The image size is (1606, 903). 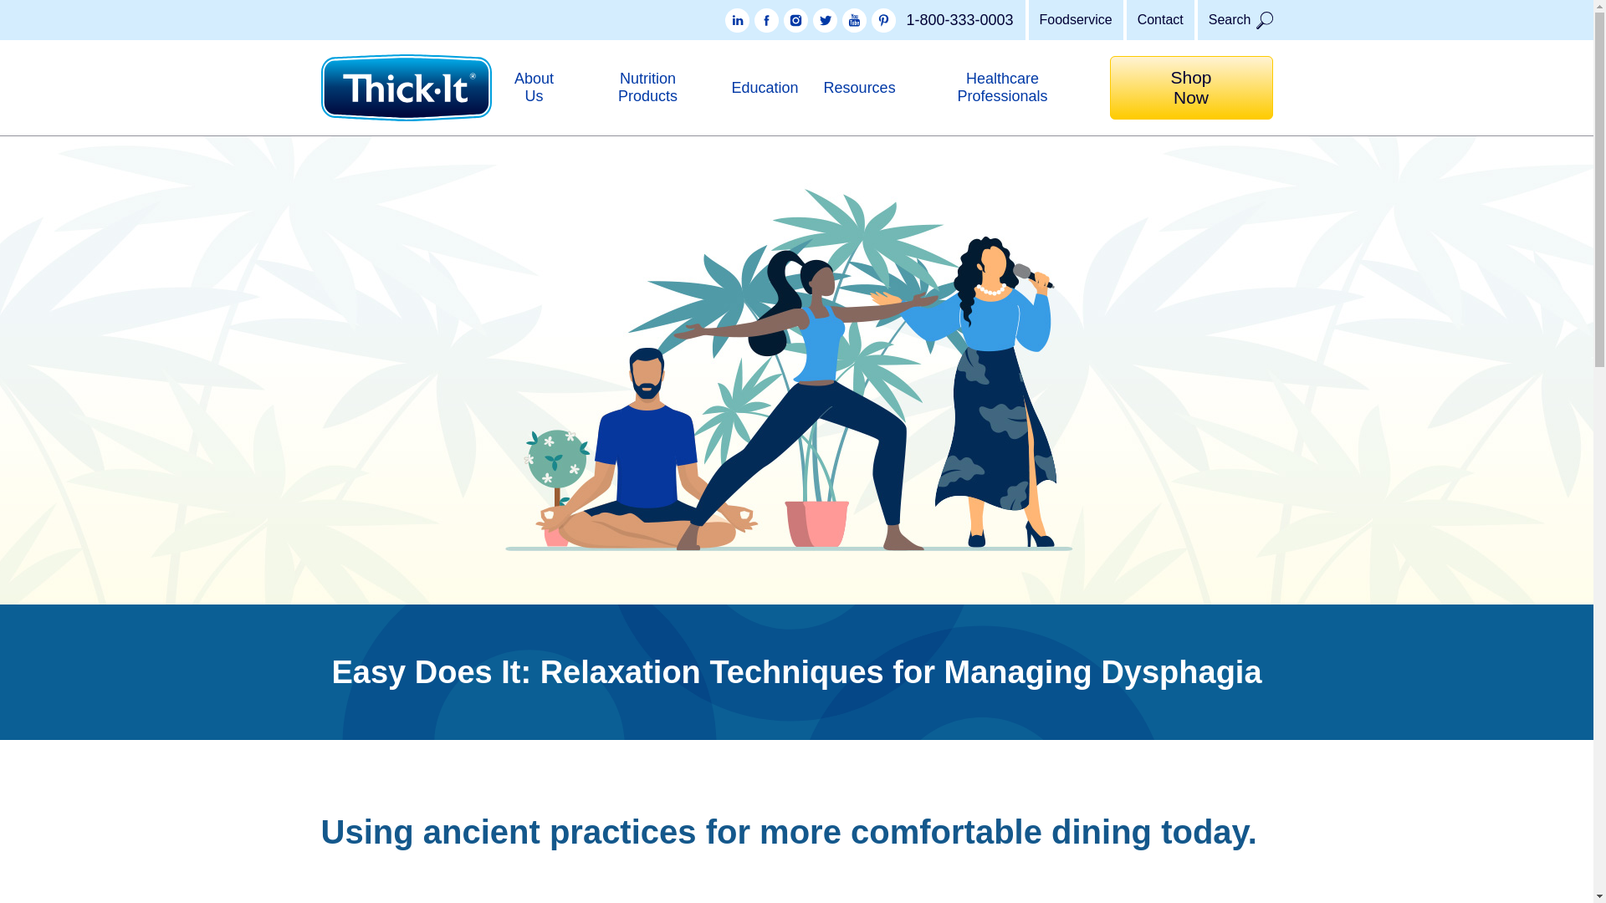 I want to click on About Us, so click(x=534, y=87).